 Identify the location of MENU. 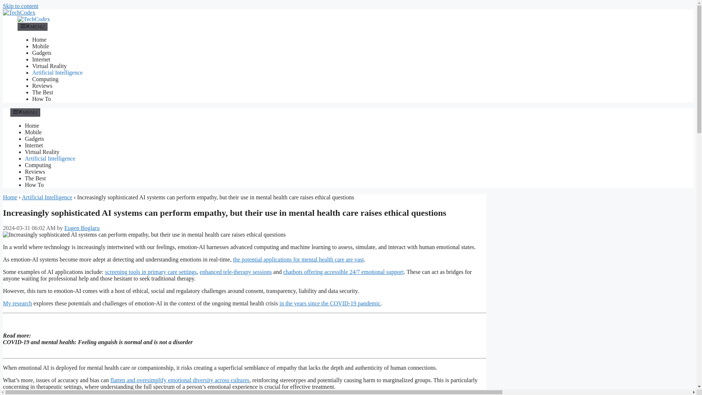
(25, 112).